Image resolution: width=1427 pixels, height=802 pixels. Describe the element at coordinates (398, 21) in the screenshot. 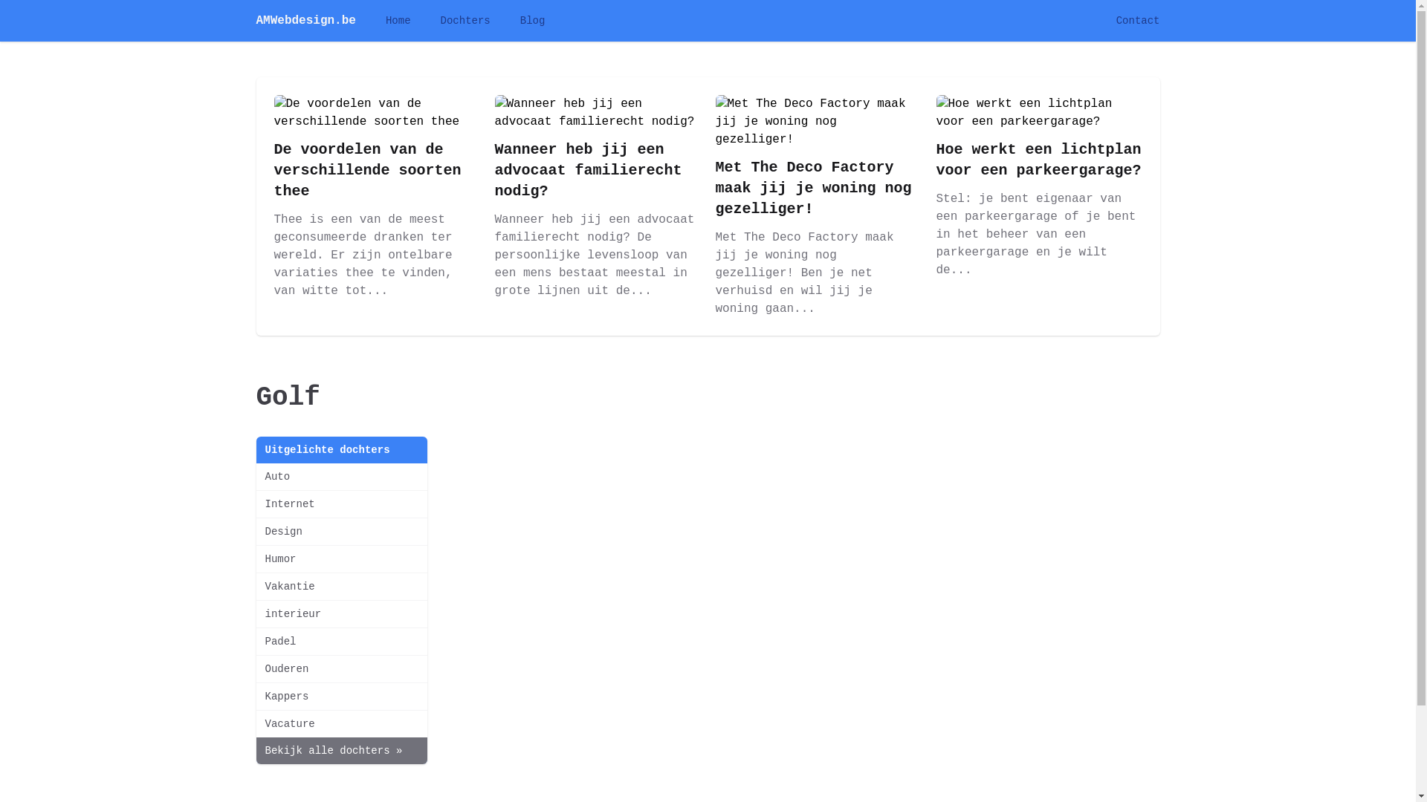

I see `Home` at that location.